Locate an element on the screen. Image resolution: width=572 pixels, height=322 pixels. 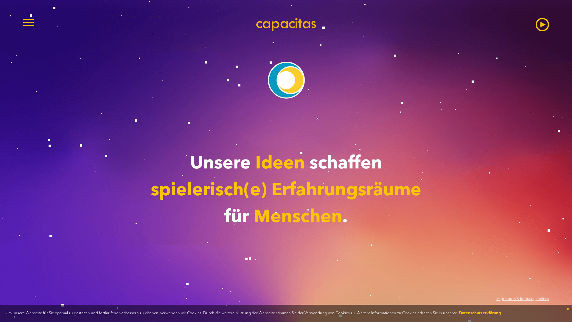
Ideen is located at coordinates (280, 164).